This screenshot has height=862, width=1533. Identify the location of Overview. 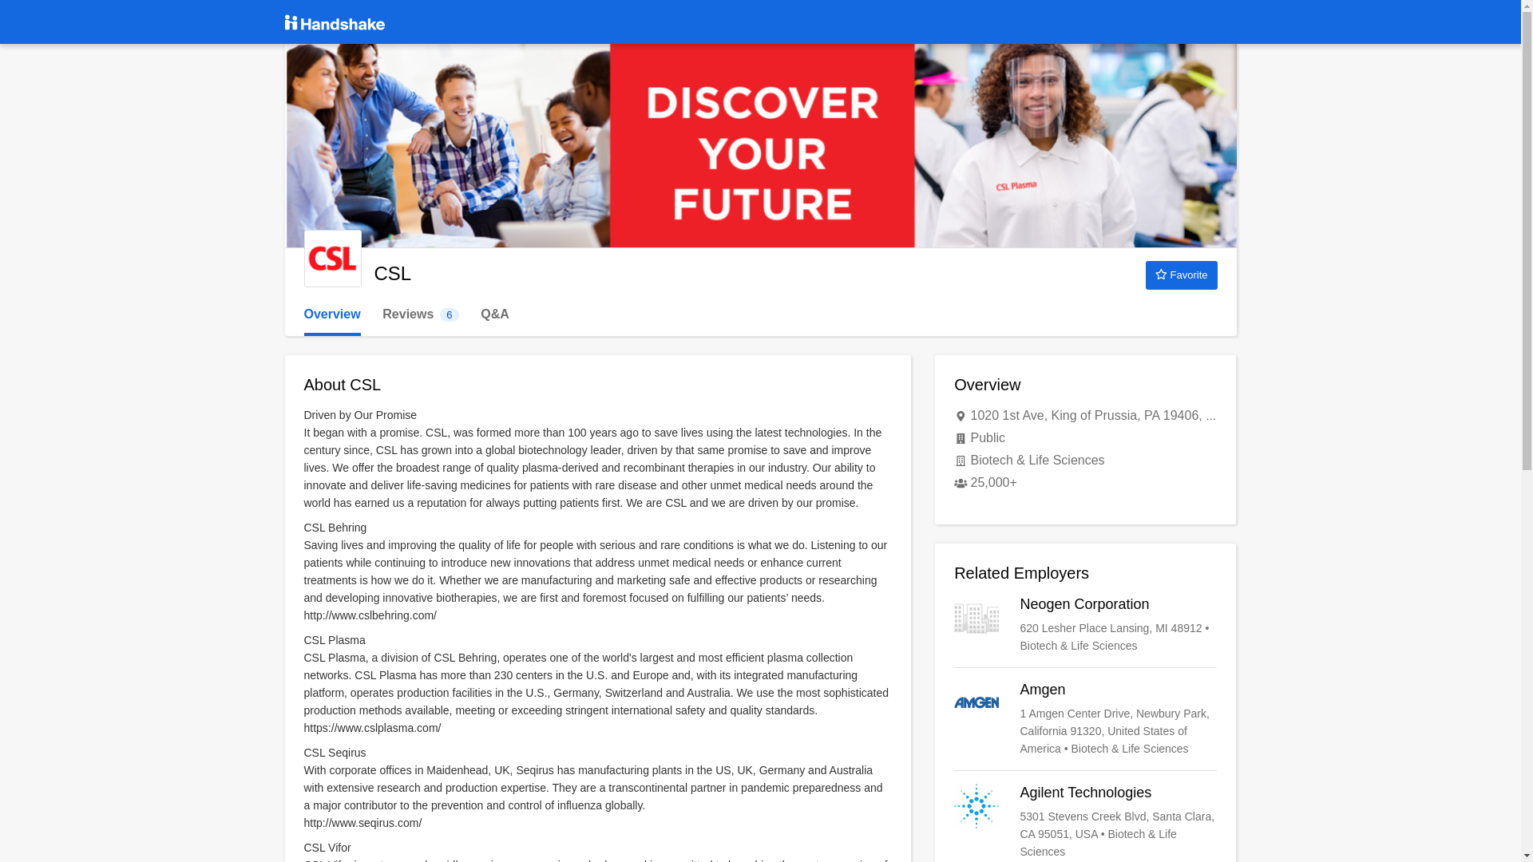
(332, 314).